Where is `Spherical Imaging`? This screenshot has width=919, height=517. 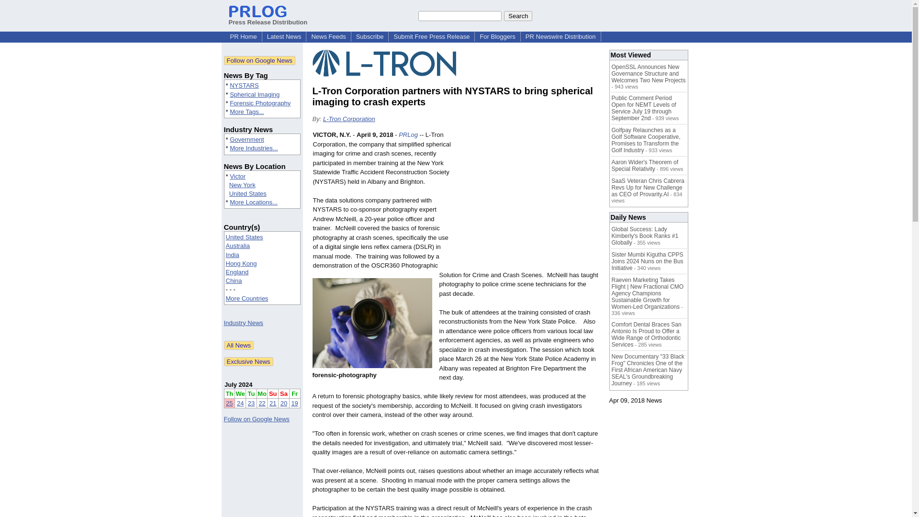
Spherical Imaging is located at coordinates (255, 95).